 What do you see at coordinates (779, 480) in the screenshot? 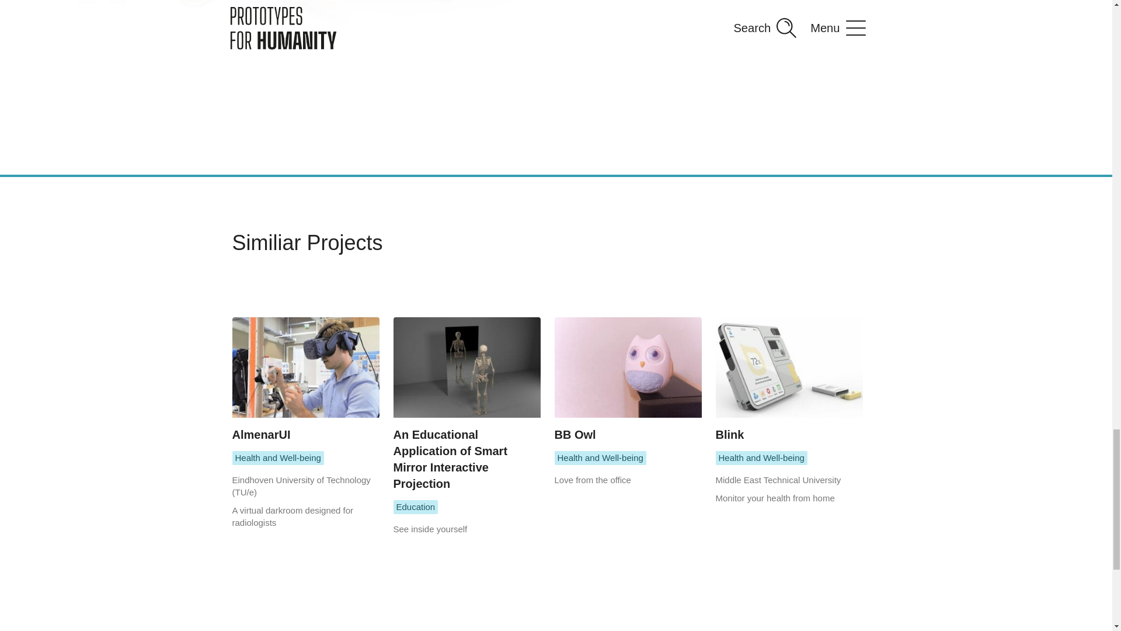
I see `Middle East Technical University` at bounding box center [779, 480].